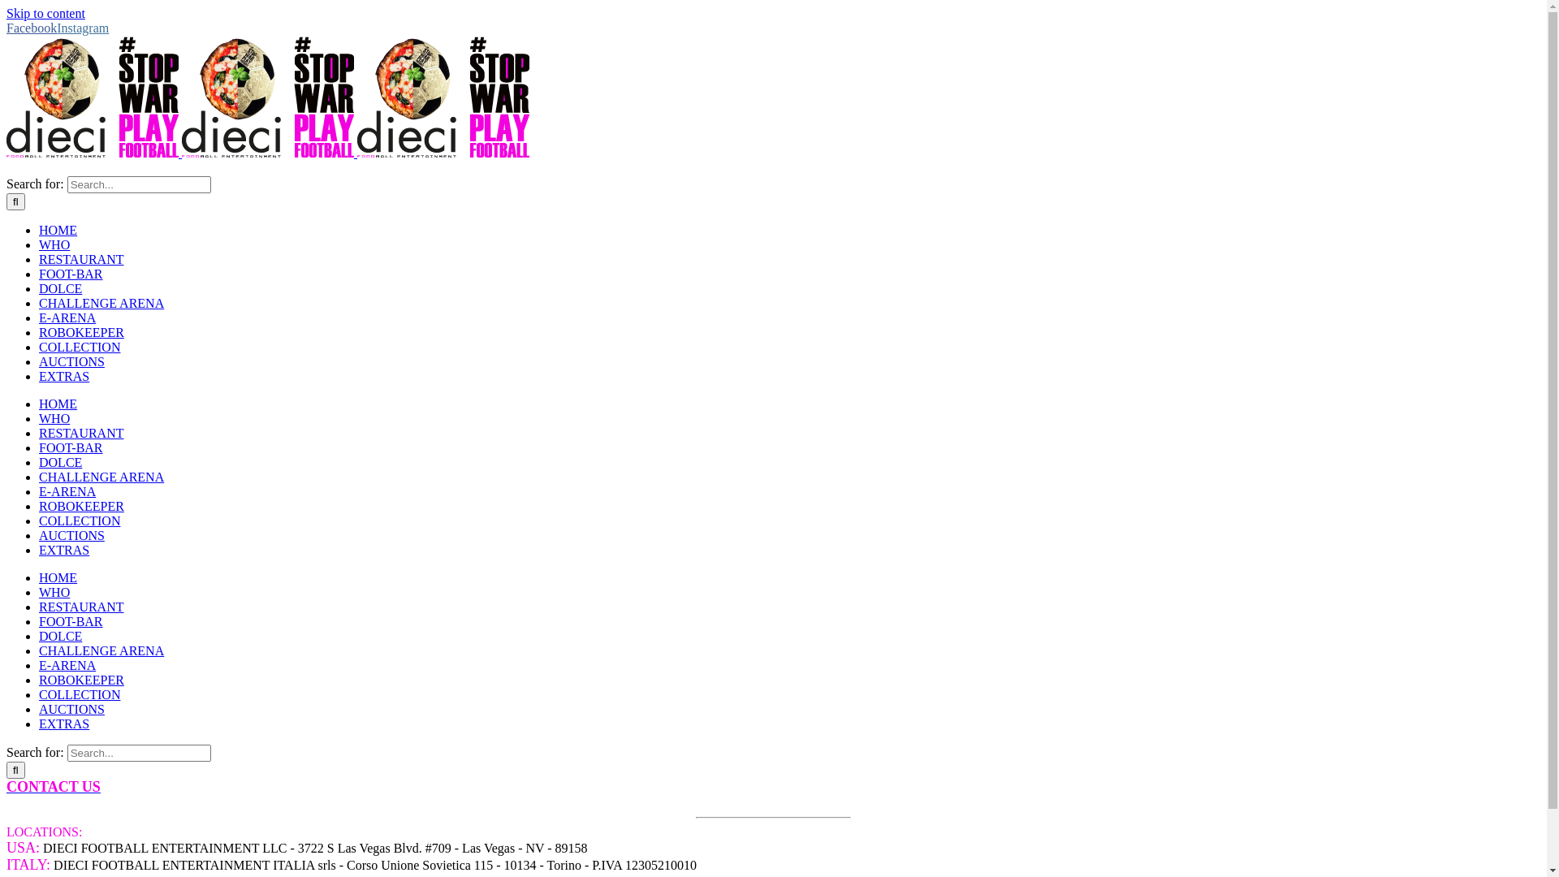 The height and width of the screenshot is (877, 1559). What do you see at coordinates (32, 28) in the screenshot?
I see `Facebook` at bounding box center [32, 28].